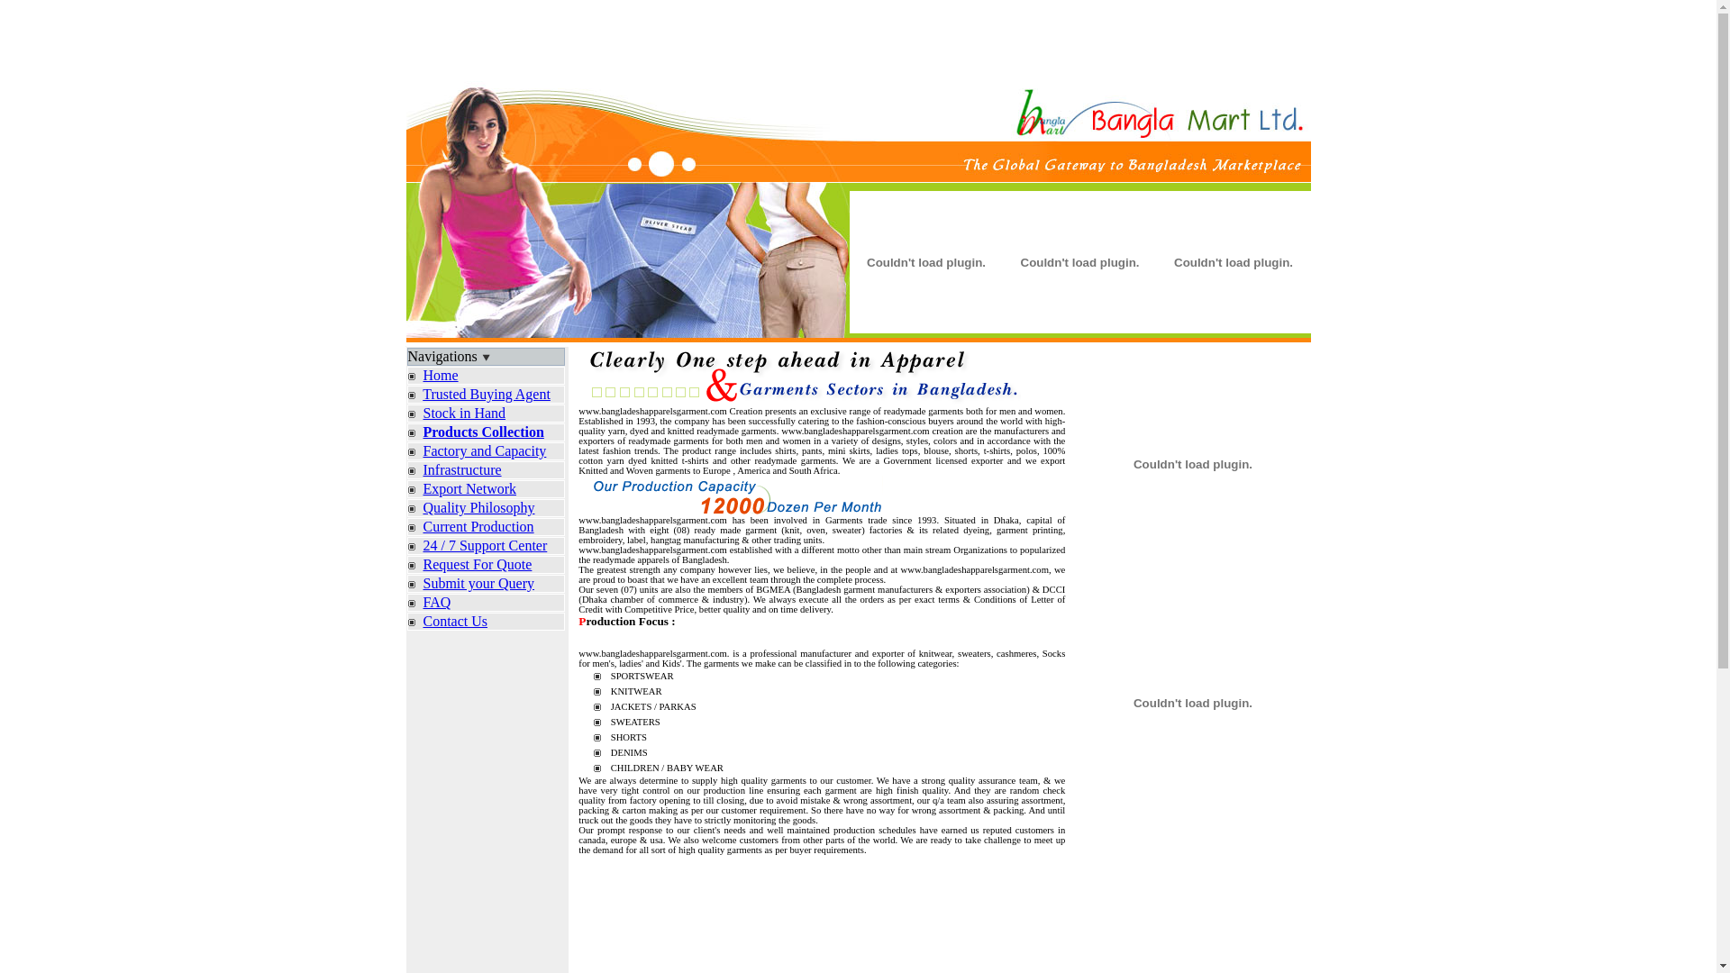 The image size is (1730, 973). Describe the element at coordinates (652, 411) in the screenshot. I see `www.bangladeshapparelsgarment.com` at that location.